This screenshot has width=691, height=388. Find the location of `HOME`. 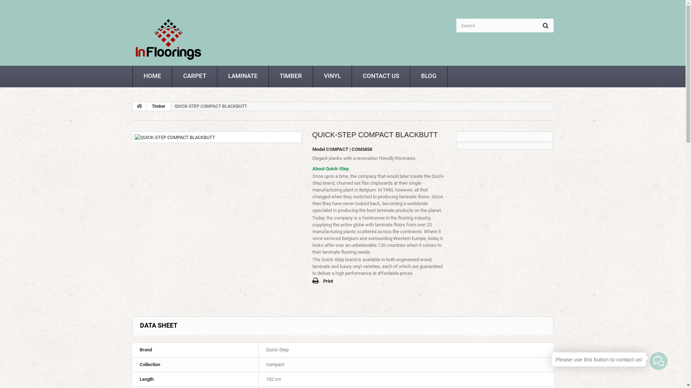

HOME is located at coordinates (152, 77).